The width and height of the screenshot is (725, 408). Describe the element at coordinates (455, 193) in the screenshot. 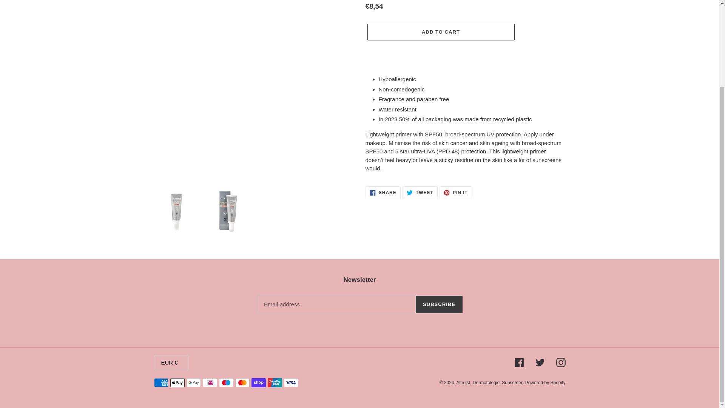

I see `Instagram` at that location.